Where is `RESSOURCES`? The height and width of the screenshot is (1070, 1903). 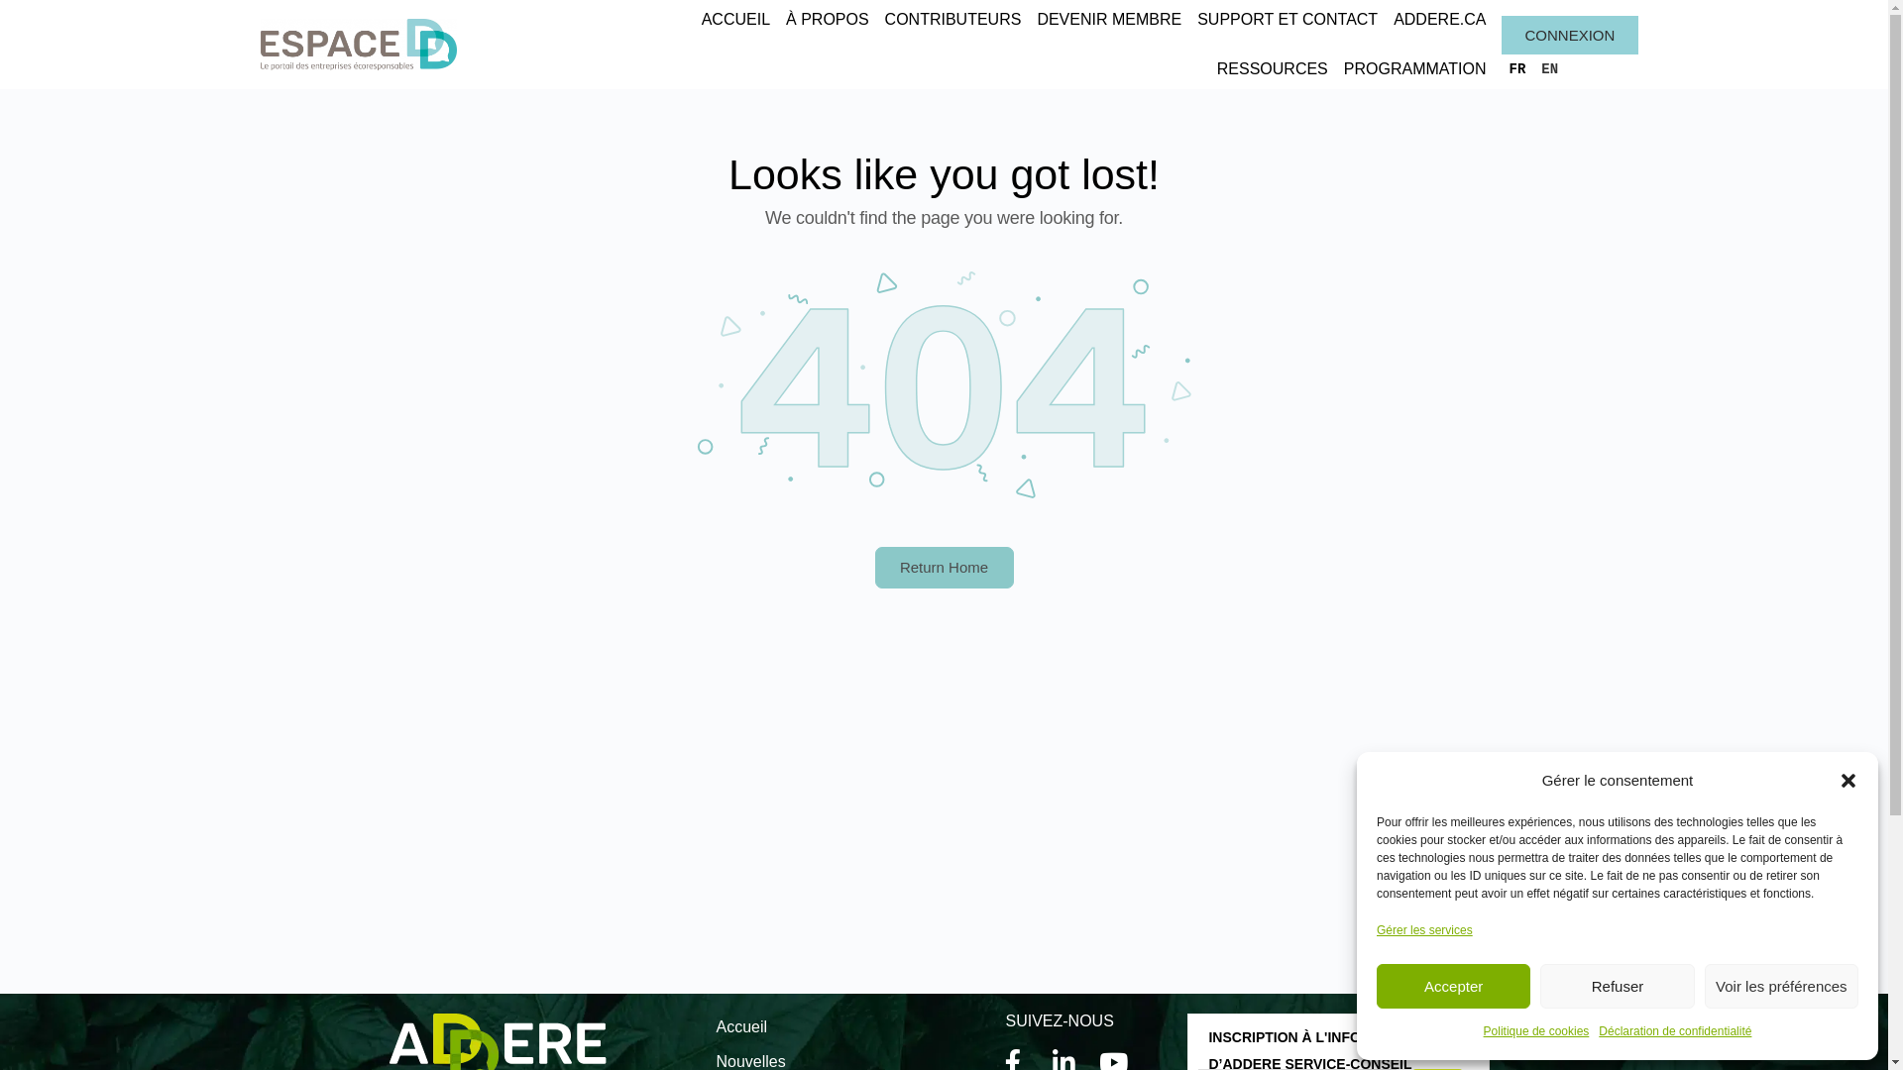
RESSOURCES is located at coordinates (1273, 69).